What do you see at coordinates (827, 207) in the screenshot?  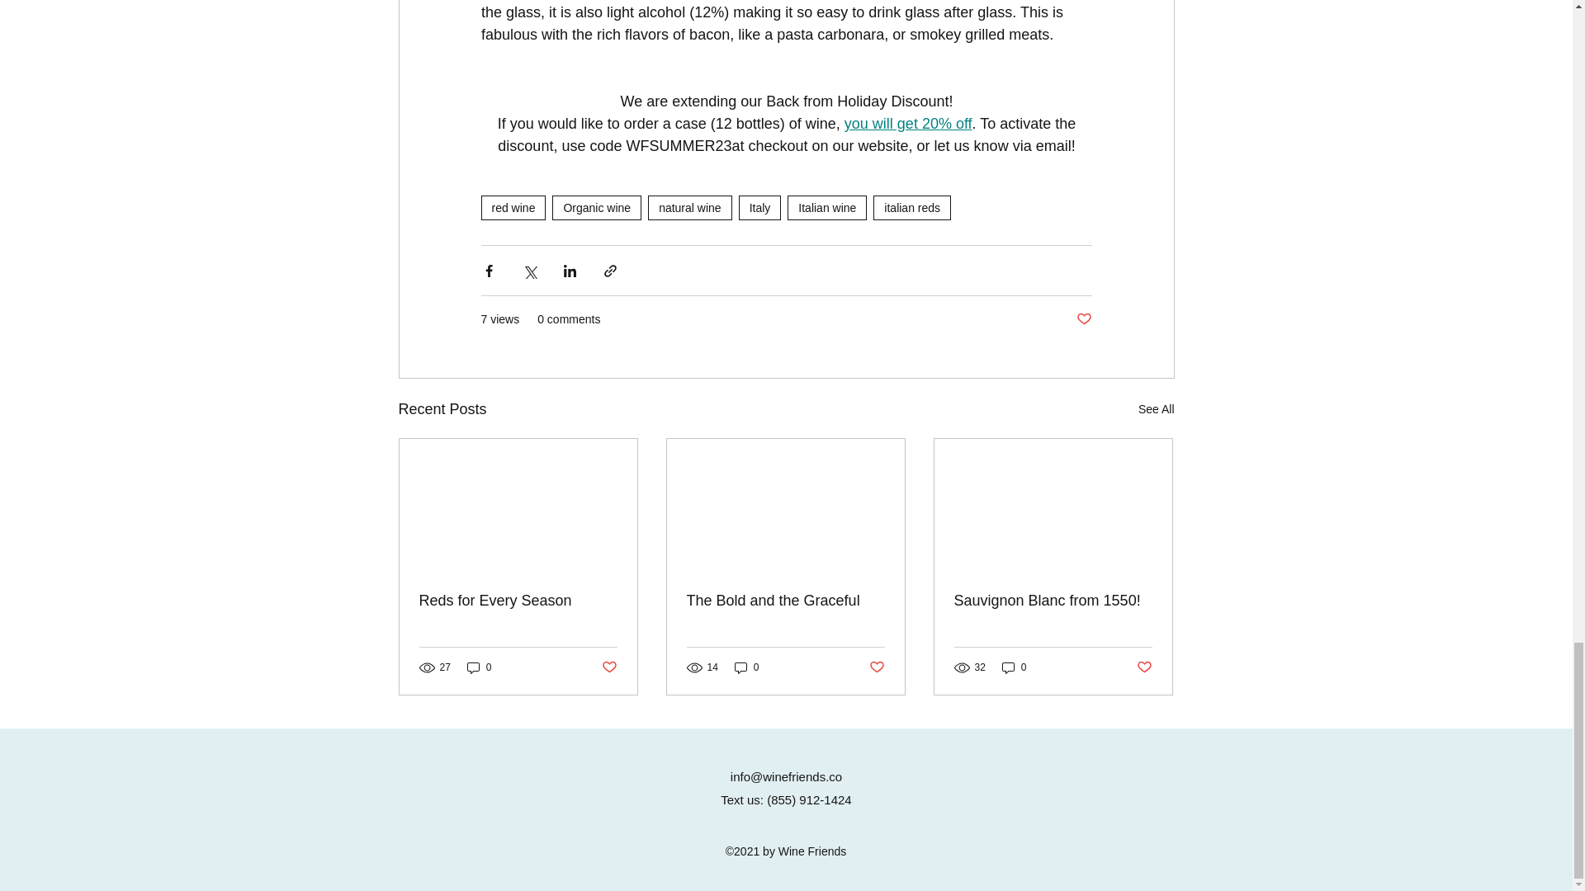 I see `Italian wine` at bounding box center [827, 207].